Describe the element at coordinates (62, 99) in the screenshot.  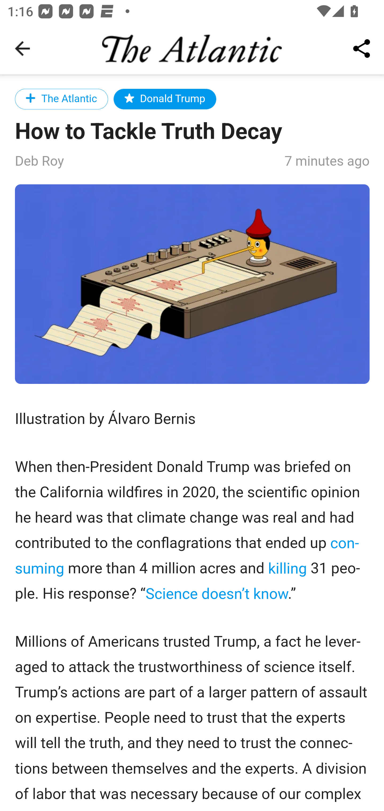
I see `The Atlantic` at that location.